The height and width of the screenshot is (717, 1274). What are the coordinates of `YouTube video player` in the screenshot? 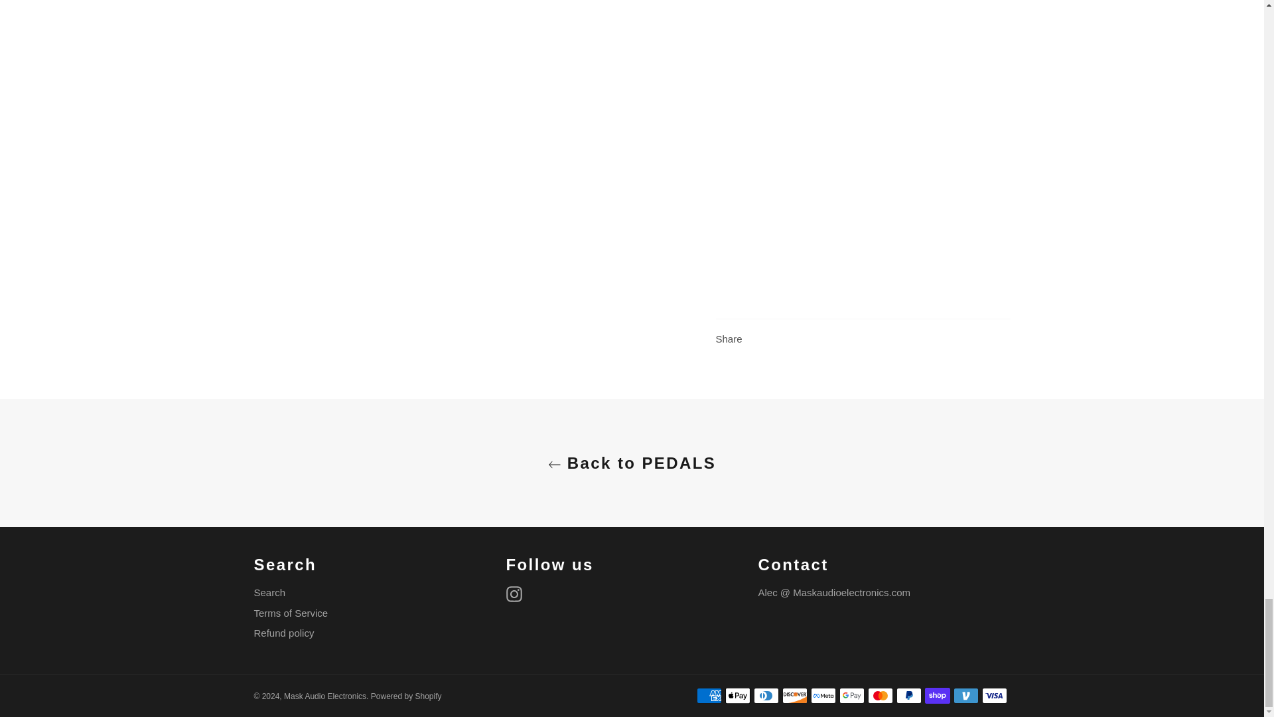 It's located at (900, 197).